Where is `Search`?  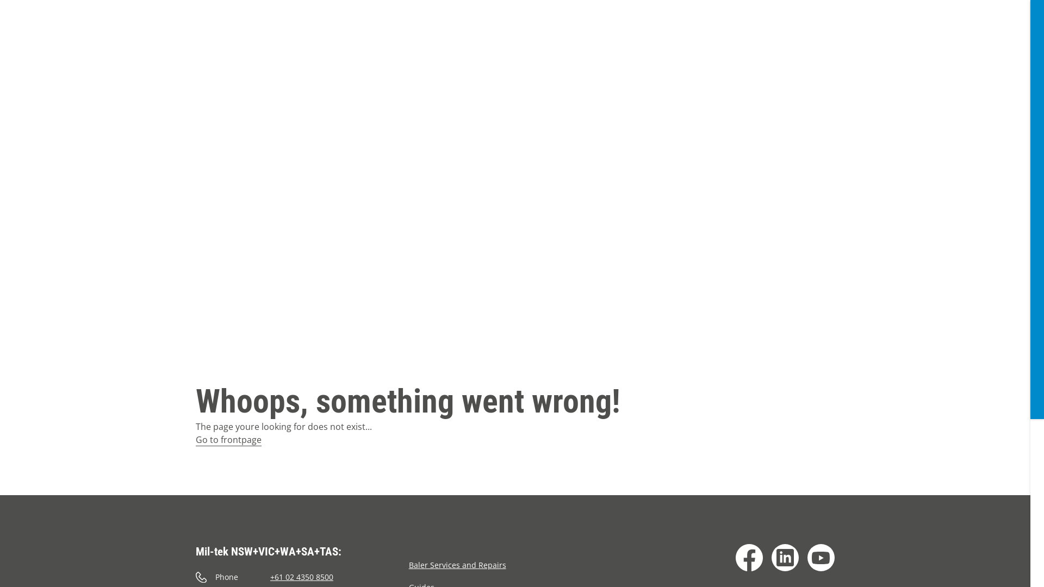
Search is located at coordinates (864, 48).